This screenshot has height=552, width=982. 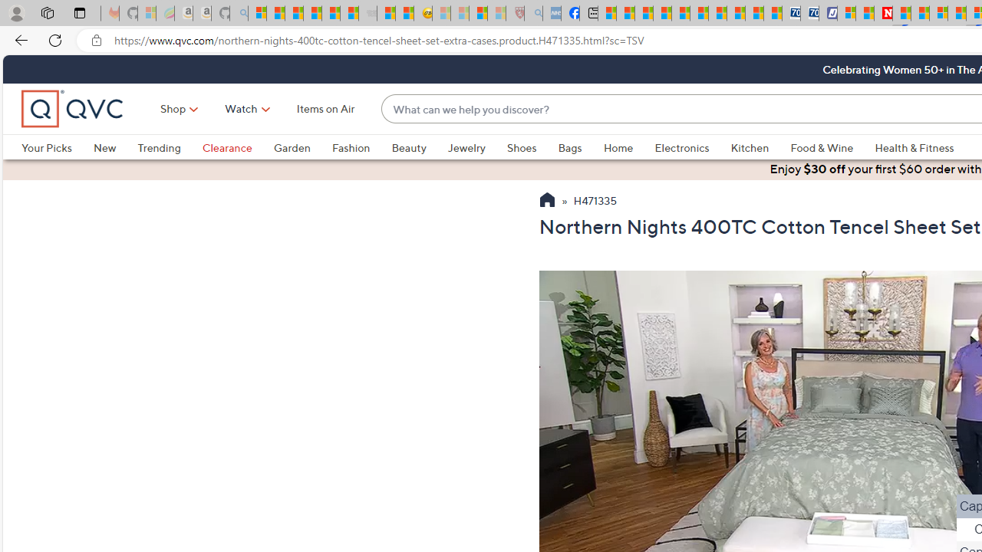 I want to click on Trending, so click(x=170, y=147).